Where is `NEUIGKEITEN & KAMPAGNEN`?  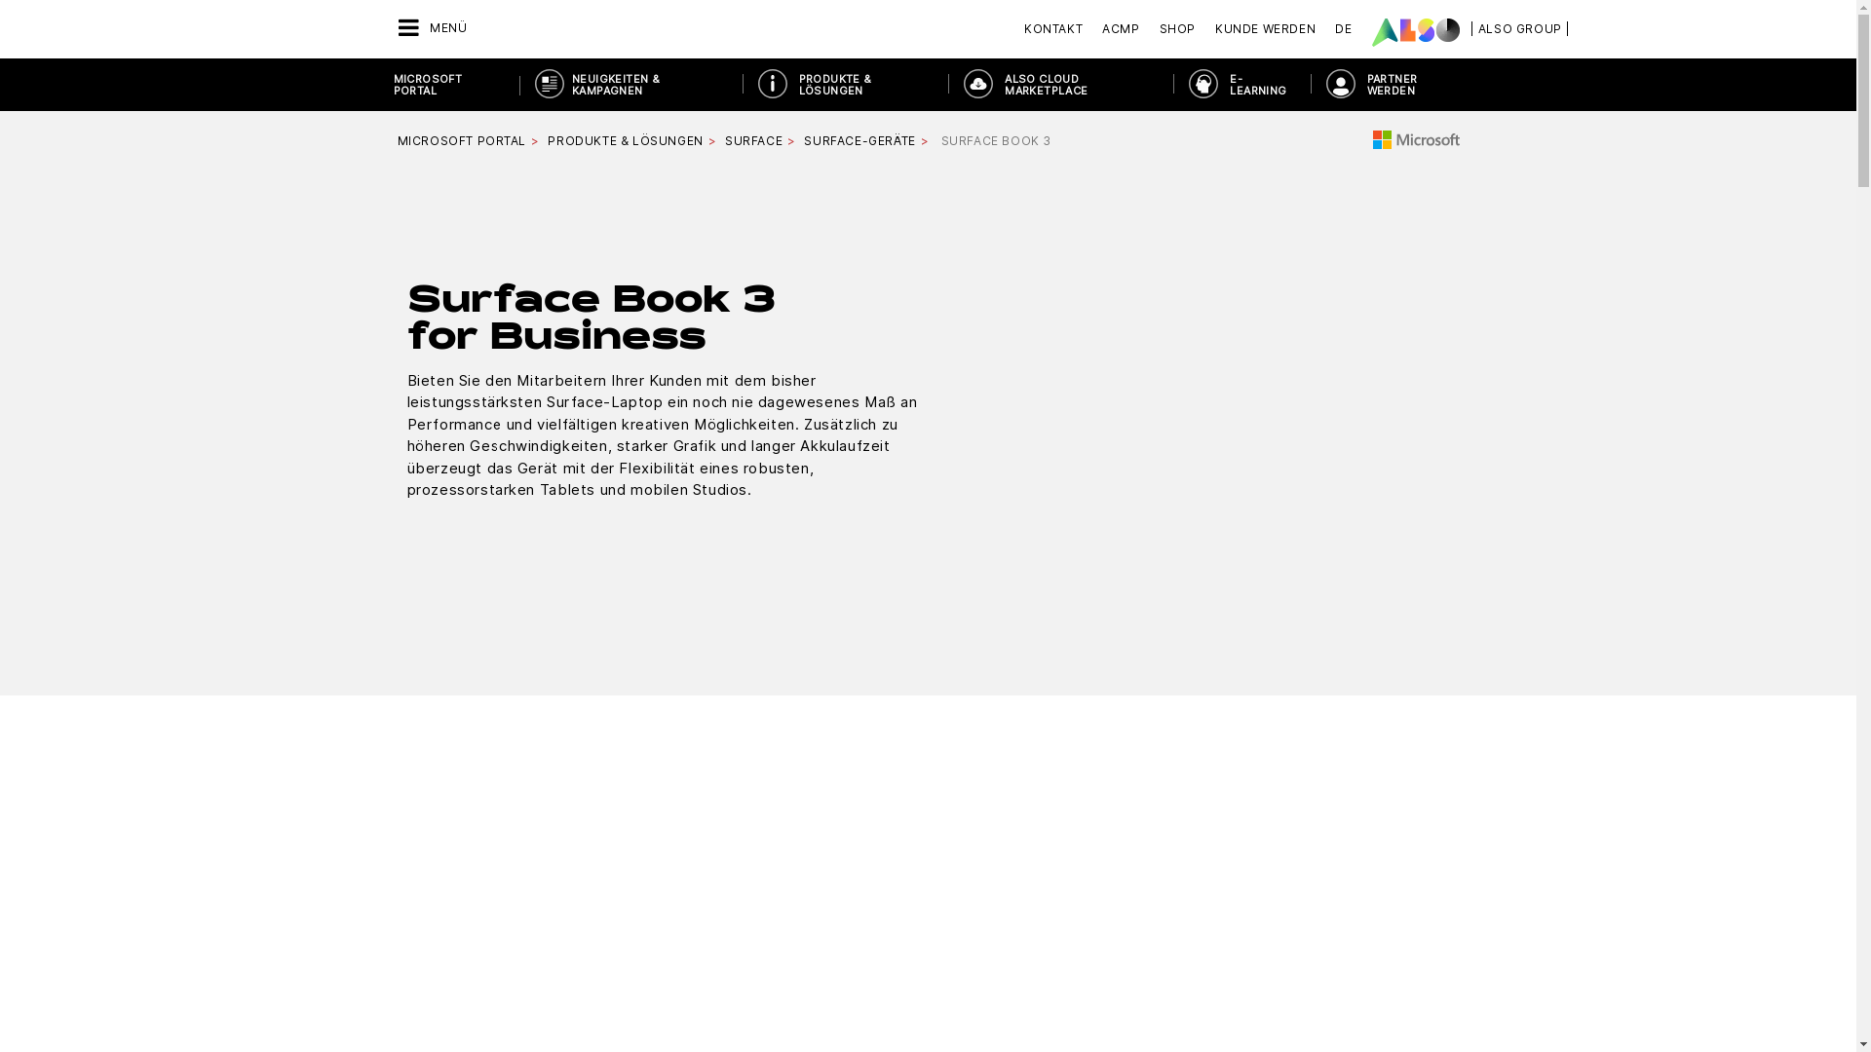 NEUIGKEITEN & KAMPAGNEN is located at coordinates (631, 85).